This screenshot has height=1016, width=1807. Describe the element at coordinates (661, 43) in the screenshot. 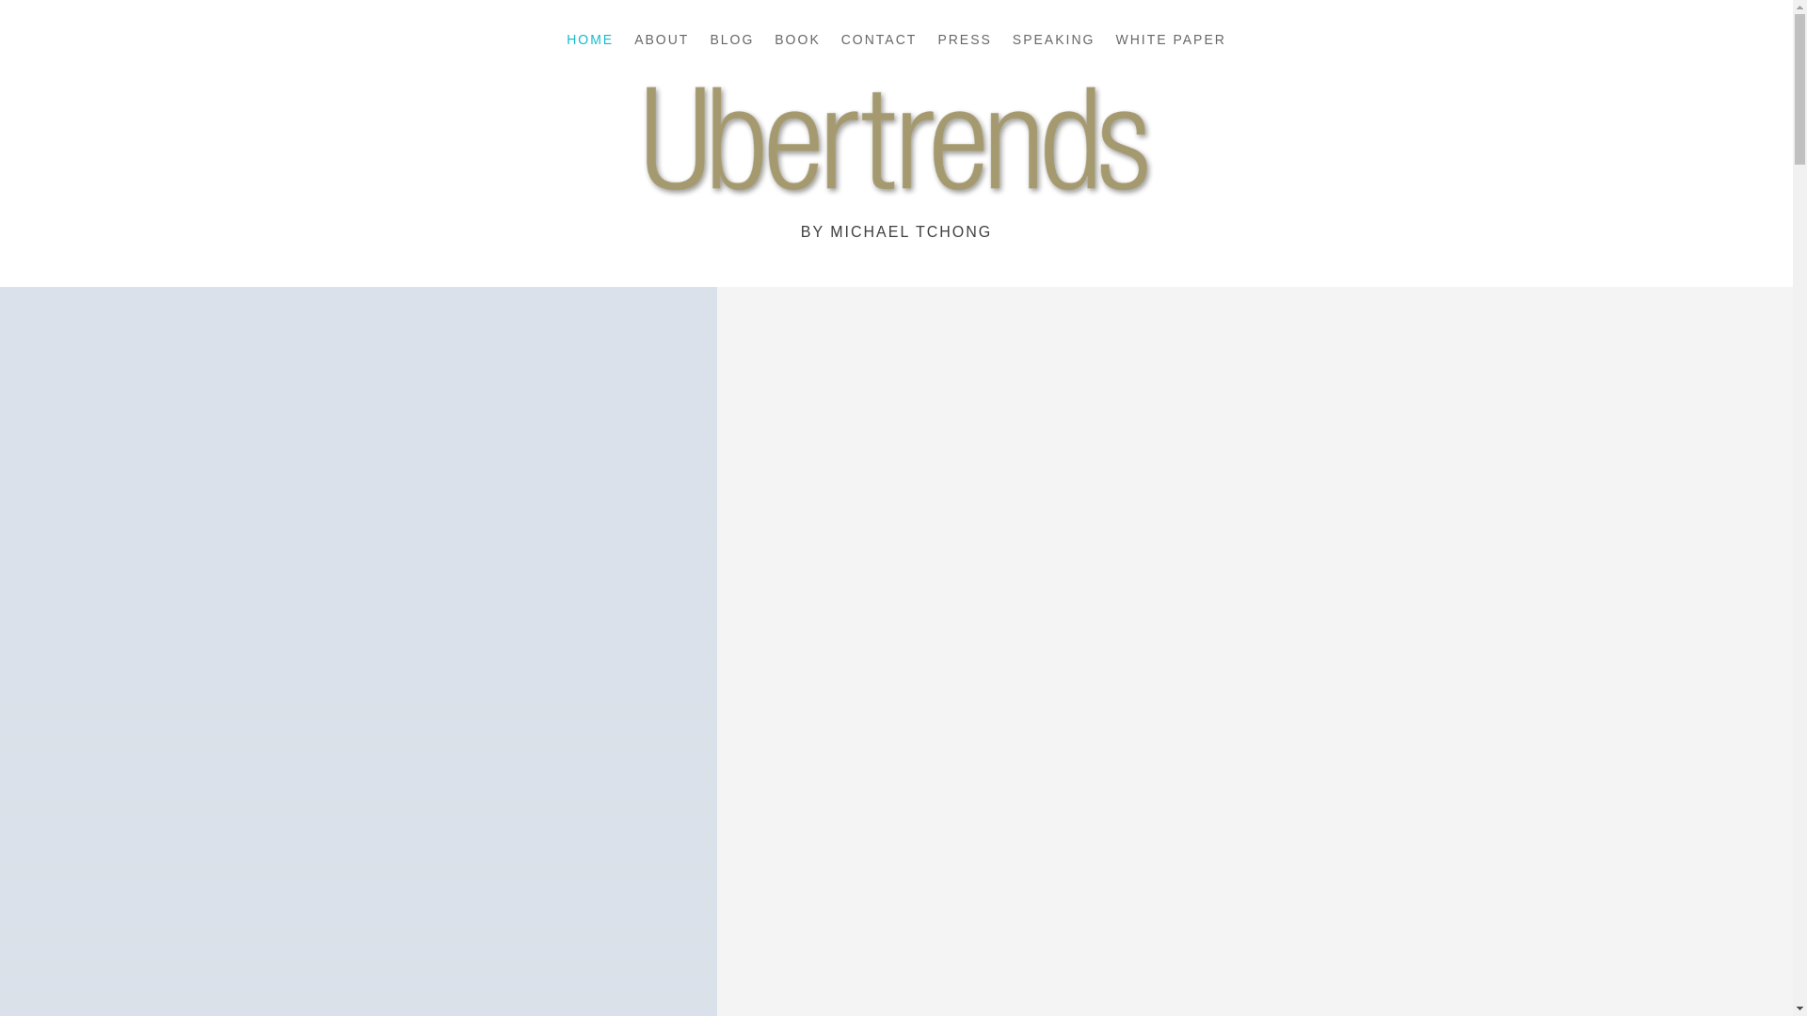

I see `ABOUT` at that location.